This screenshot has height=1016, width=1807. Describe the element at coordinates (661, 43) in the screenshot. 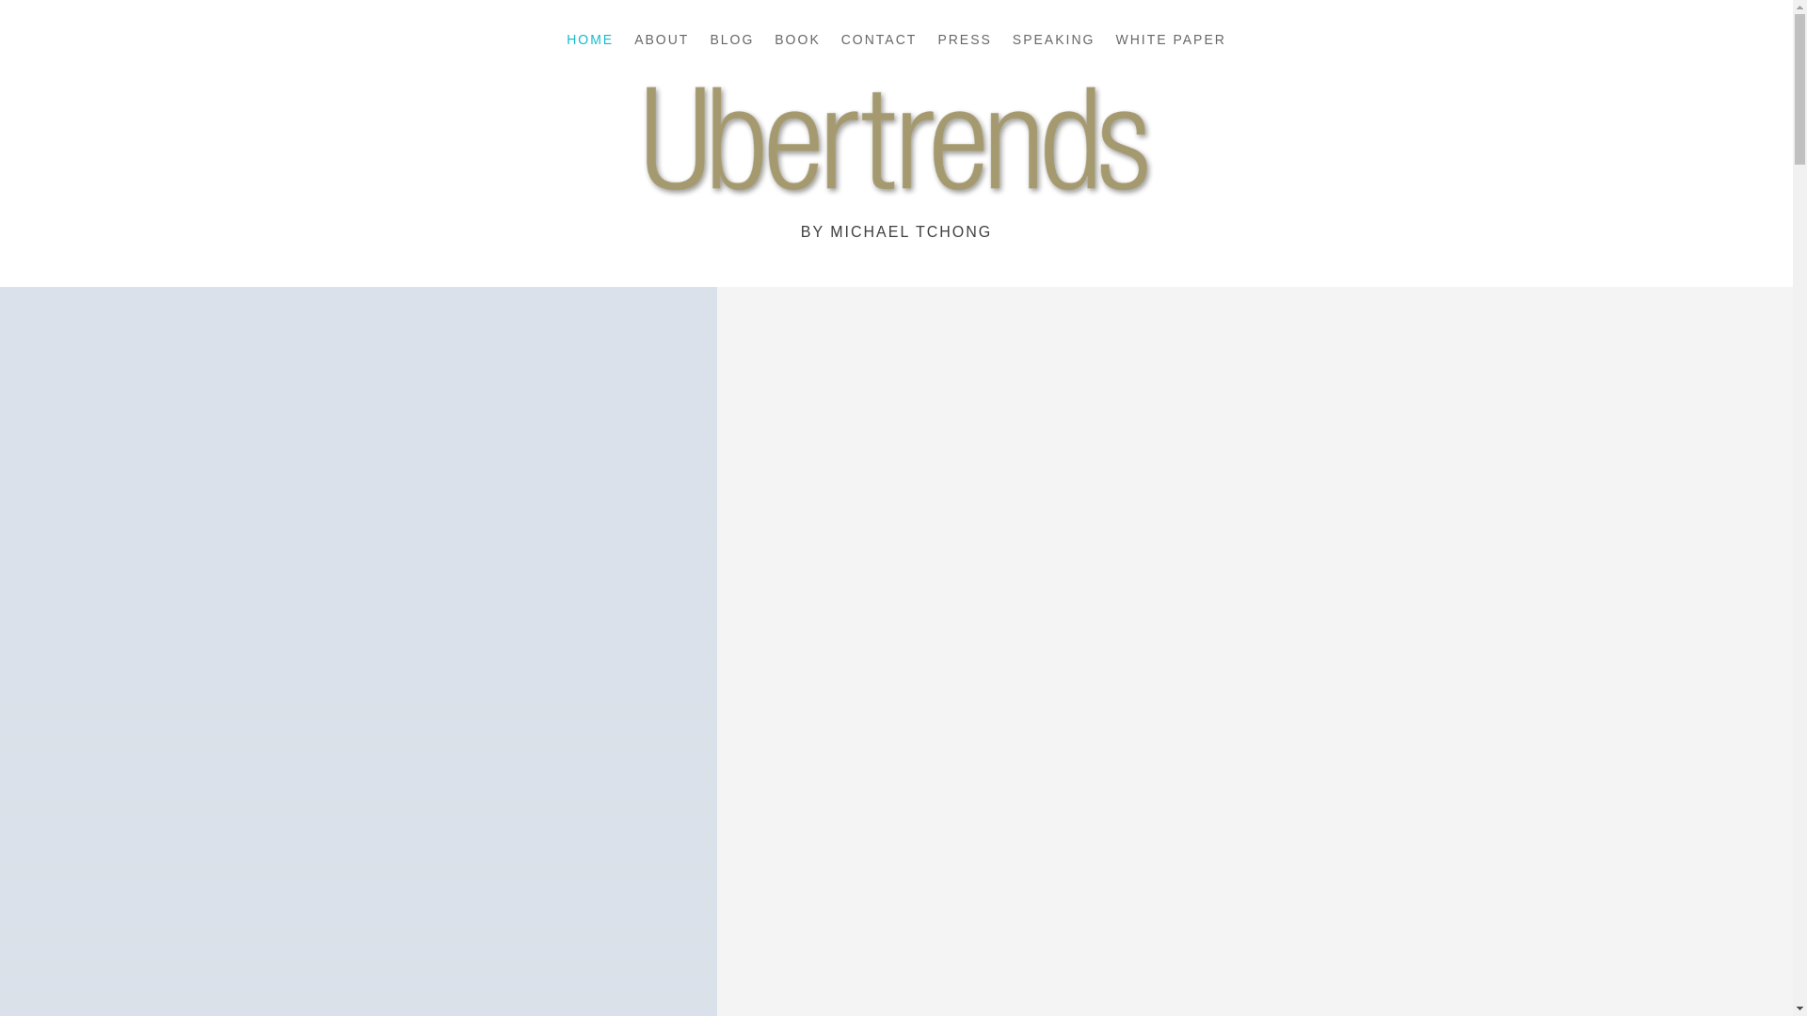

I see `ABOUT` at that location.